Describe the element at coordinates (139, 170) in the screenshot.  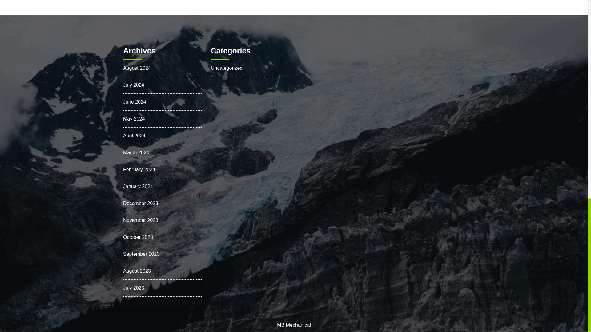
I see `February 2024` at that location.